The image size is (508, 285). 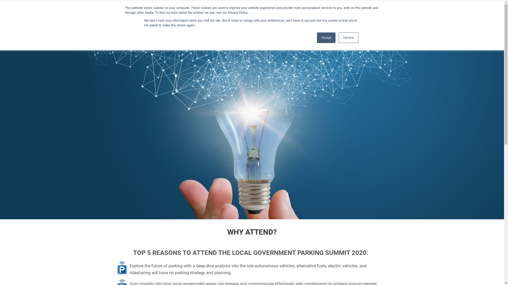 I want to click on REGISTER, so click(x=457, y=28).